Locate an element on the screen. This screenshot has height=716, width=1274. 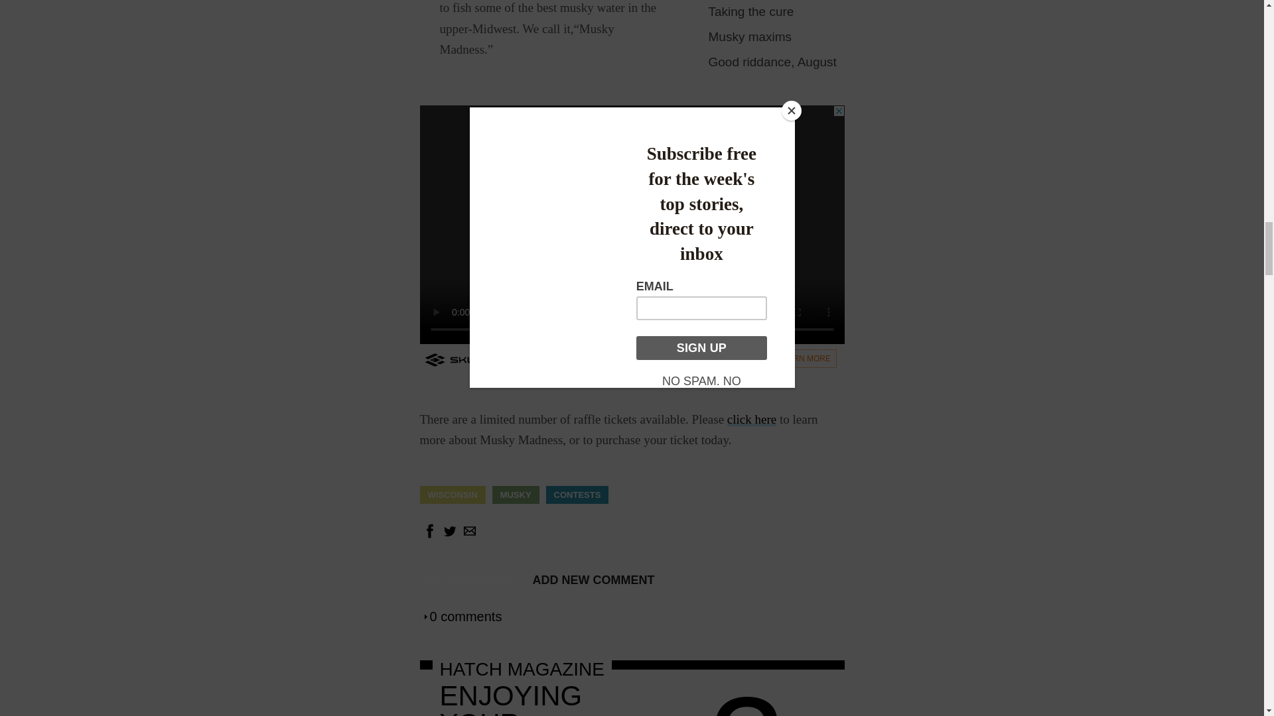
Share your thoughts and opinions related to this posting. is located at coordinates (593, 579).